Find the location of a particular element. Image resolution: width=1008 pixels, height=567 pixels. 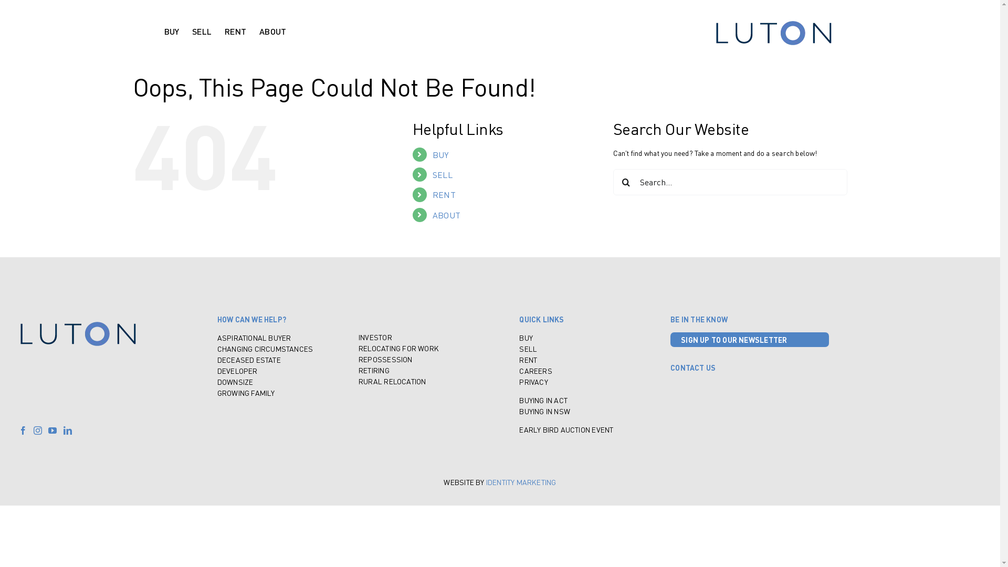

SIGN UP TO OUR NEWSLETTER is located at coordinates (750, 339).